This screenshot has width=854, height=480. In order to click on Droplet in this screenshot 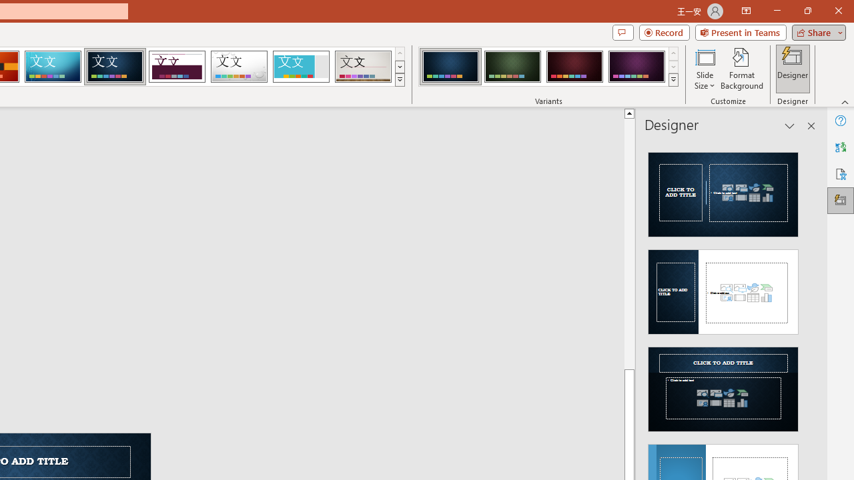, I will do `click(239, 67)`.